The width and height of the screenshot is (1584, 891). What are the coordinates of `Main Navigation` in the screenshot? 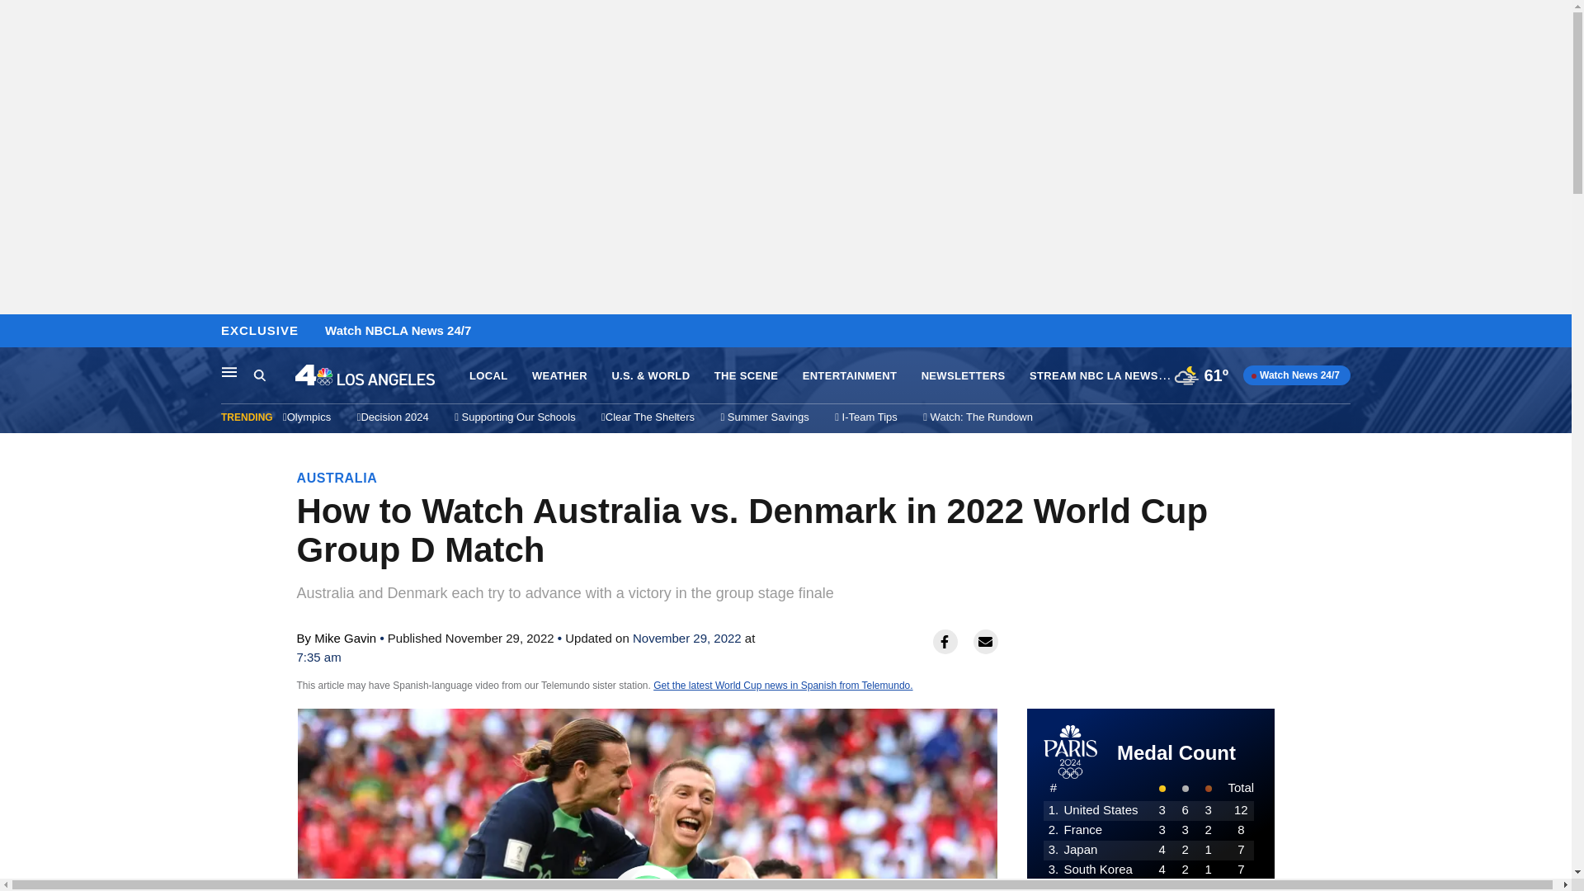 It's located at (229, 371).